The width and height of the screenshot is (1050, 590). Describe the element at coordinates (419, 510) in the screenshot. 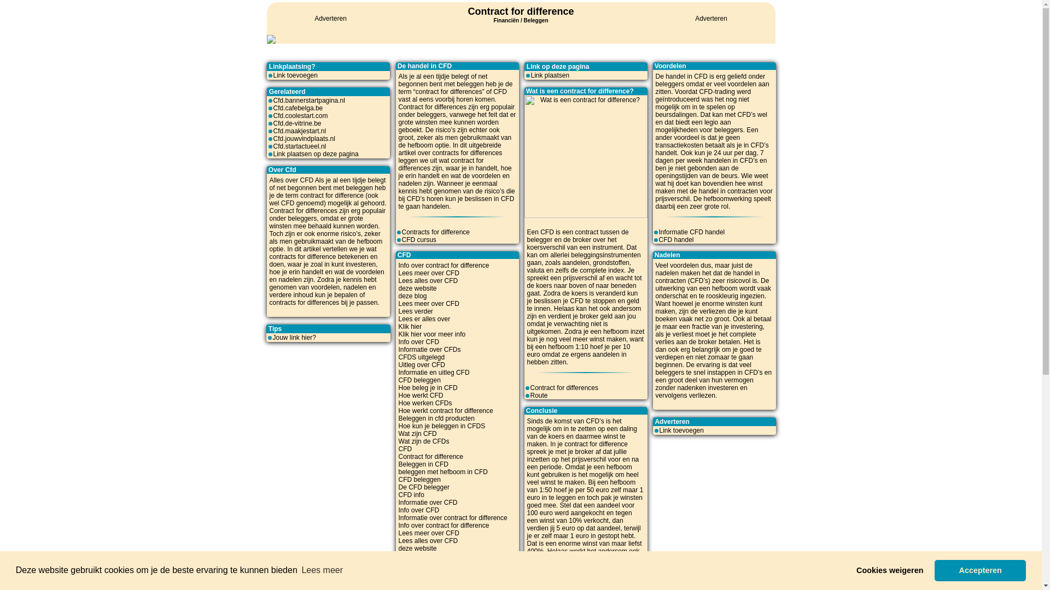

I see `Info over CFD` at that location.